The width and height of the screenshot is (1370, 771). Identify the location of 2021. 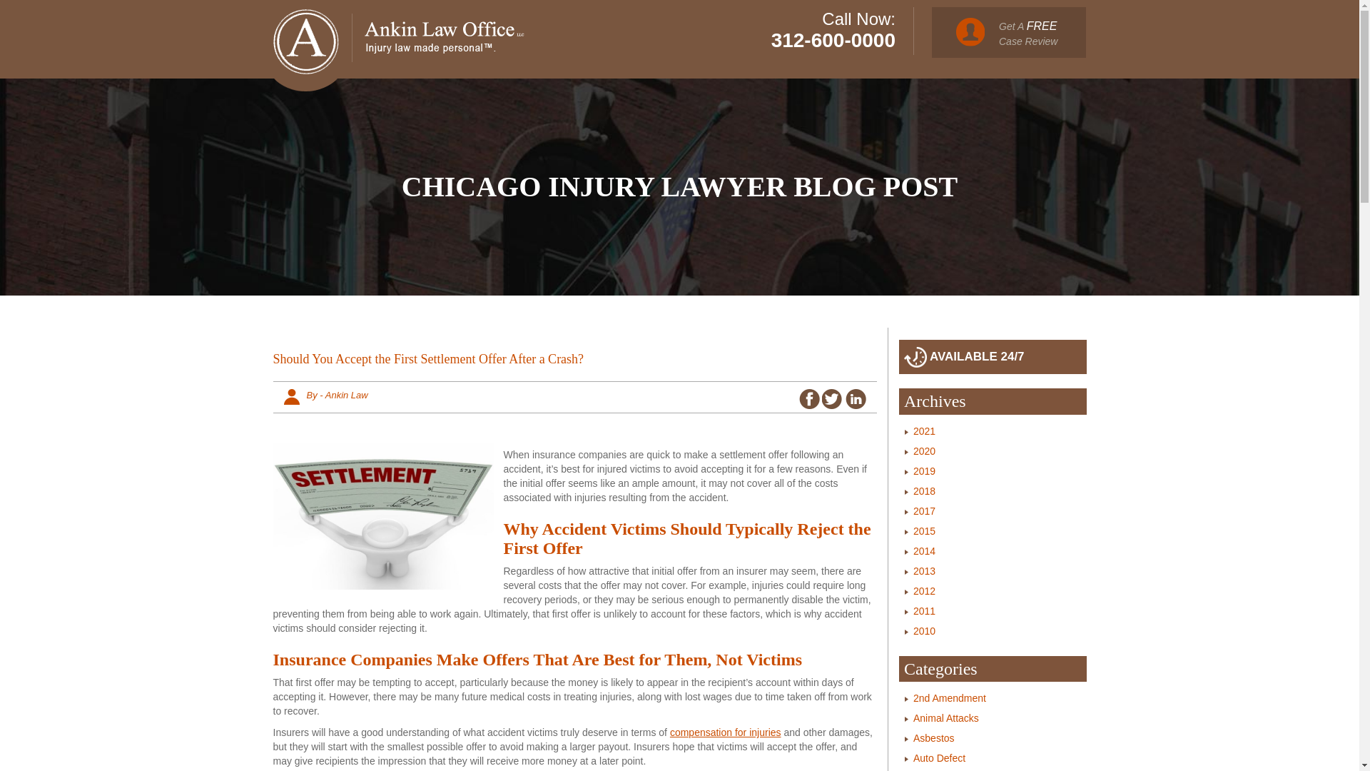
(925, 431).